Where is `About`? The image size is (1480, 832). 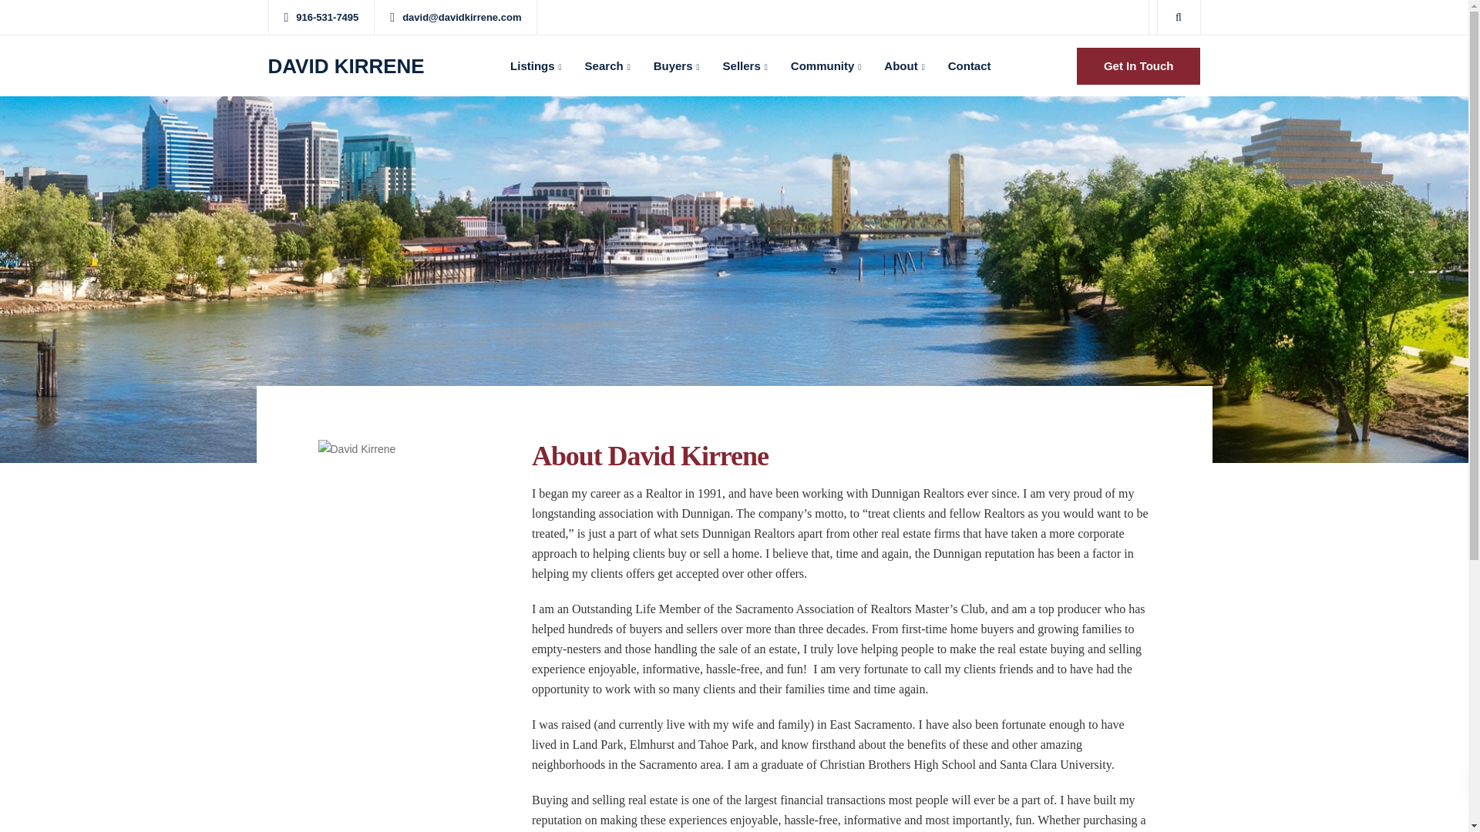 About is located at coordinates (903, 66).